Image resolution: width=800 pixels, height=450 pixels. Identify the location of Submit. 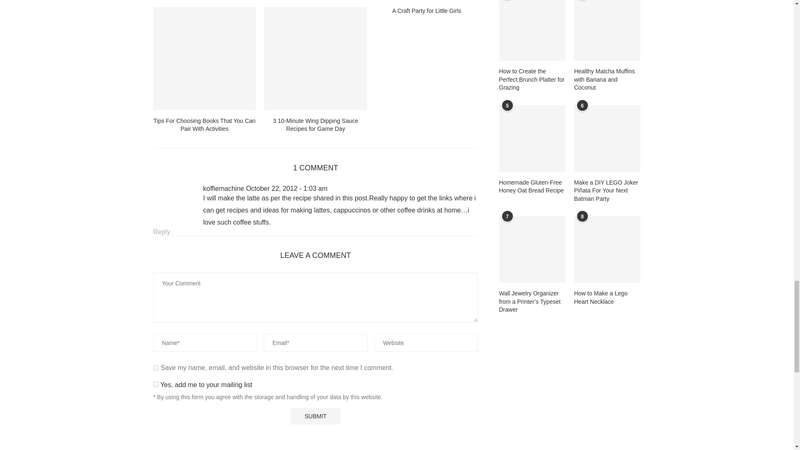
(315, 416).